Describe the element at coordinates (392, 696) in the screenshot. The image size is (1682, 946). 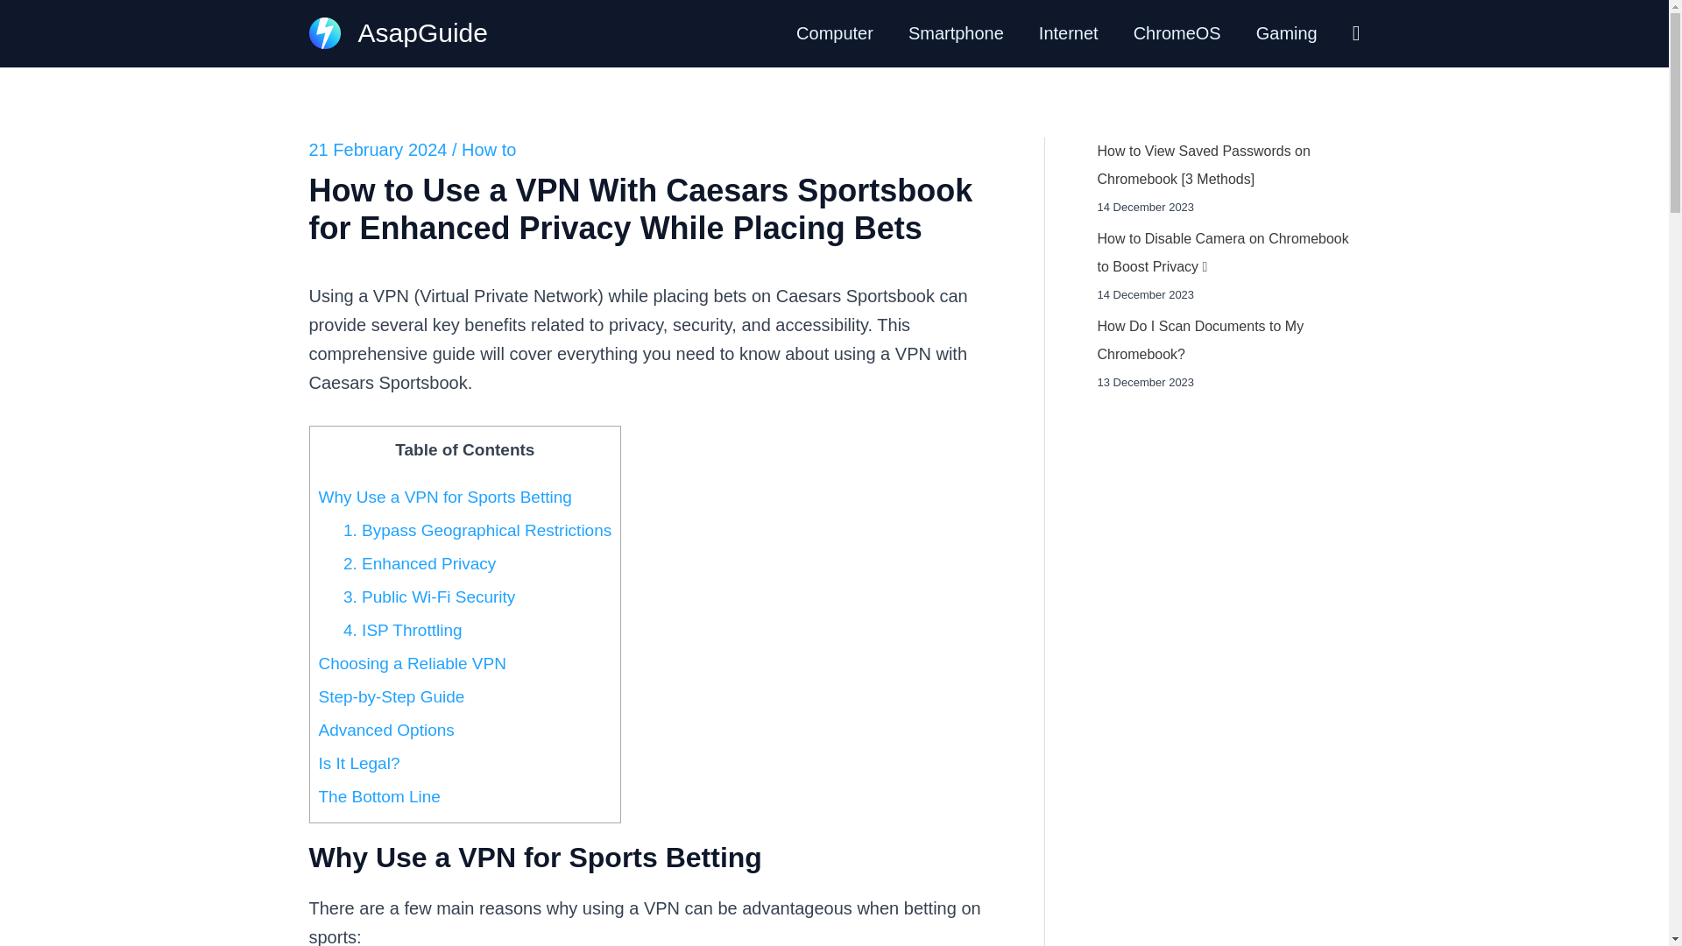
I see `Step-by-Step Guide` at that location.